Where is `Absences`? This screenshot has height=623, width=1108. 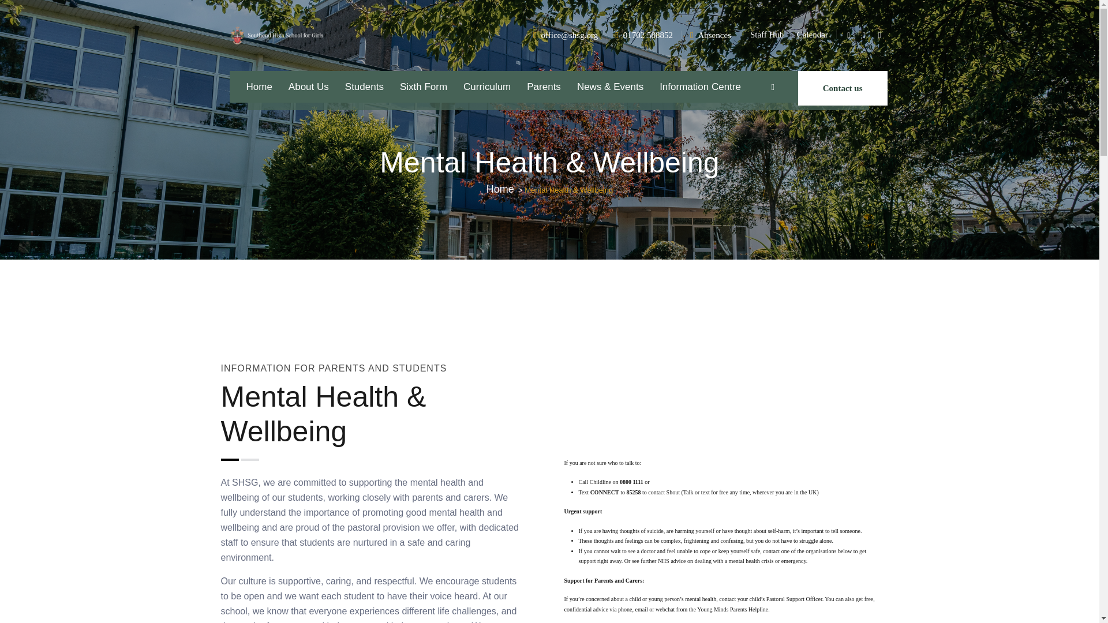 Absences is located at coordinates (714, 35).